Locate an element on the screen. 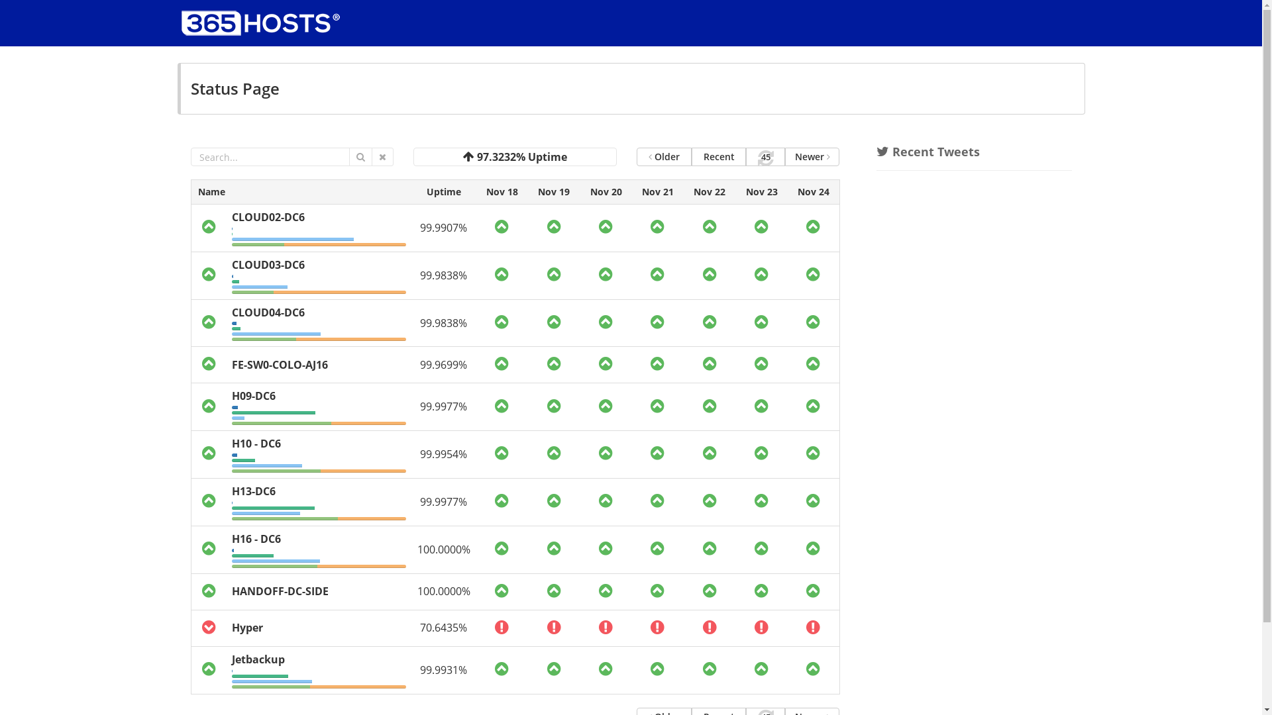 Image resolution: width=1272 pixels, height=715 pixels. 70.6435% is located at coordinates (444, 628).